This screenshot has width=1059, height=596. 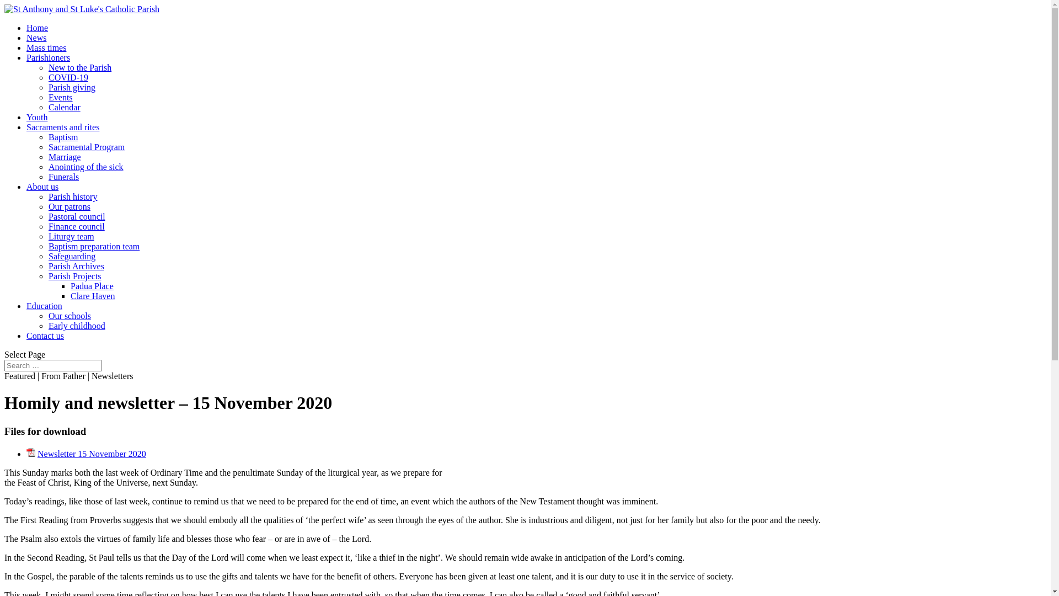 I want to click on Pastoral council, so click(x=77, y=216).